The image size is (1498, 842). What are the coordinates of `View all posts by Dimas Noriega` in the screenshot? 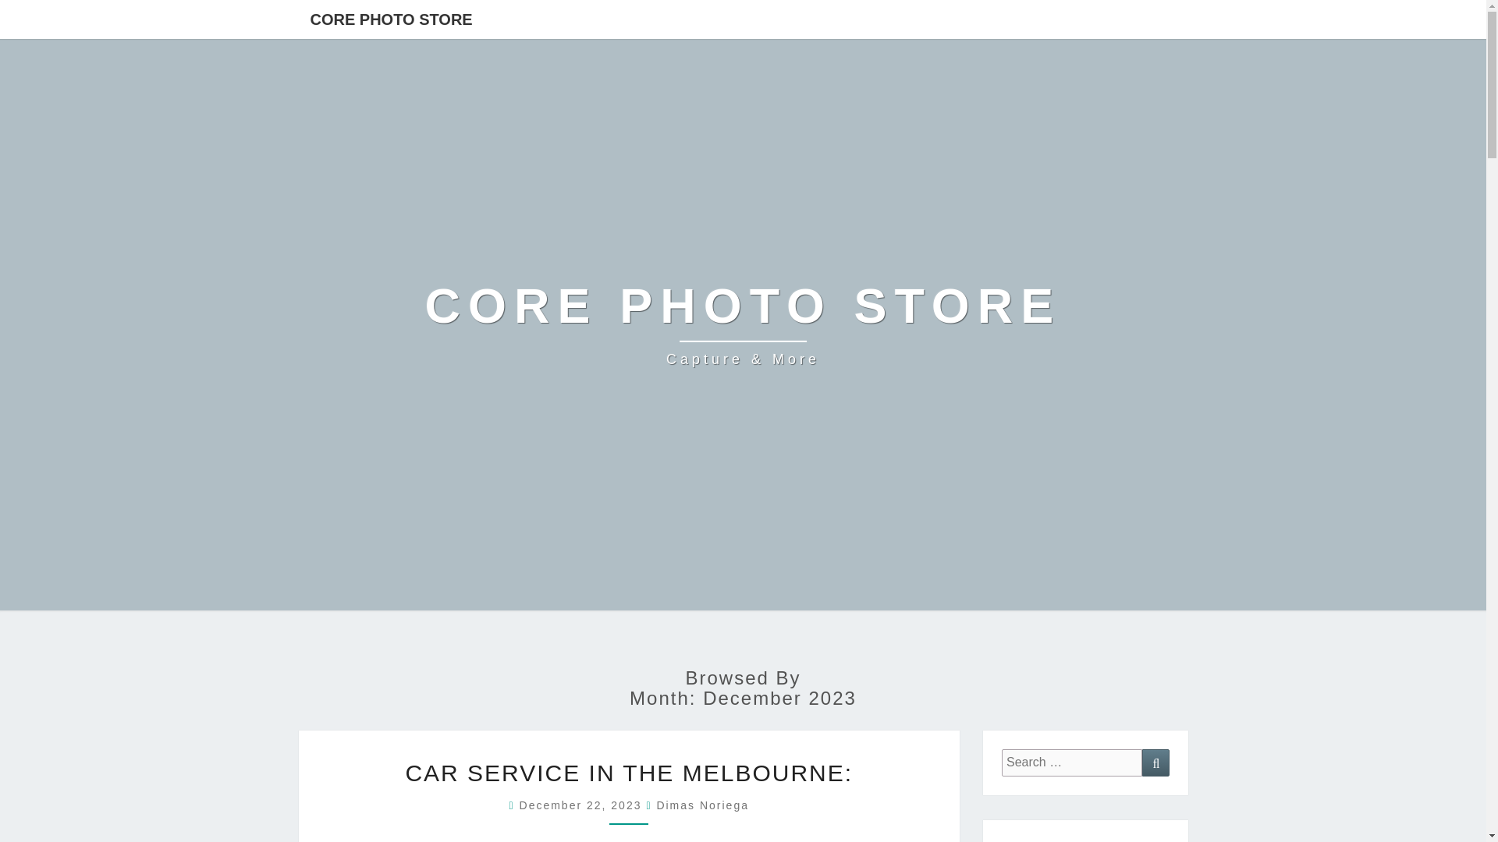 It's located at (702, 805).